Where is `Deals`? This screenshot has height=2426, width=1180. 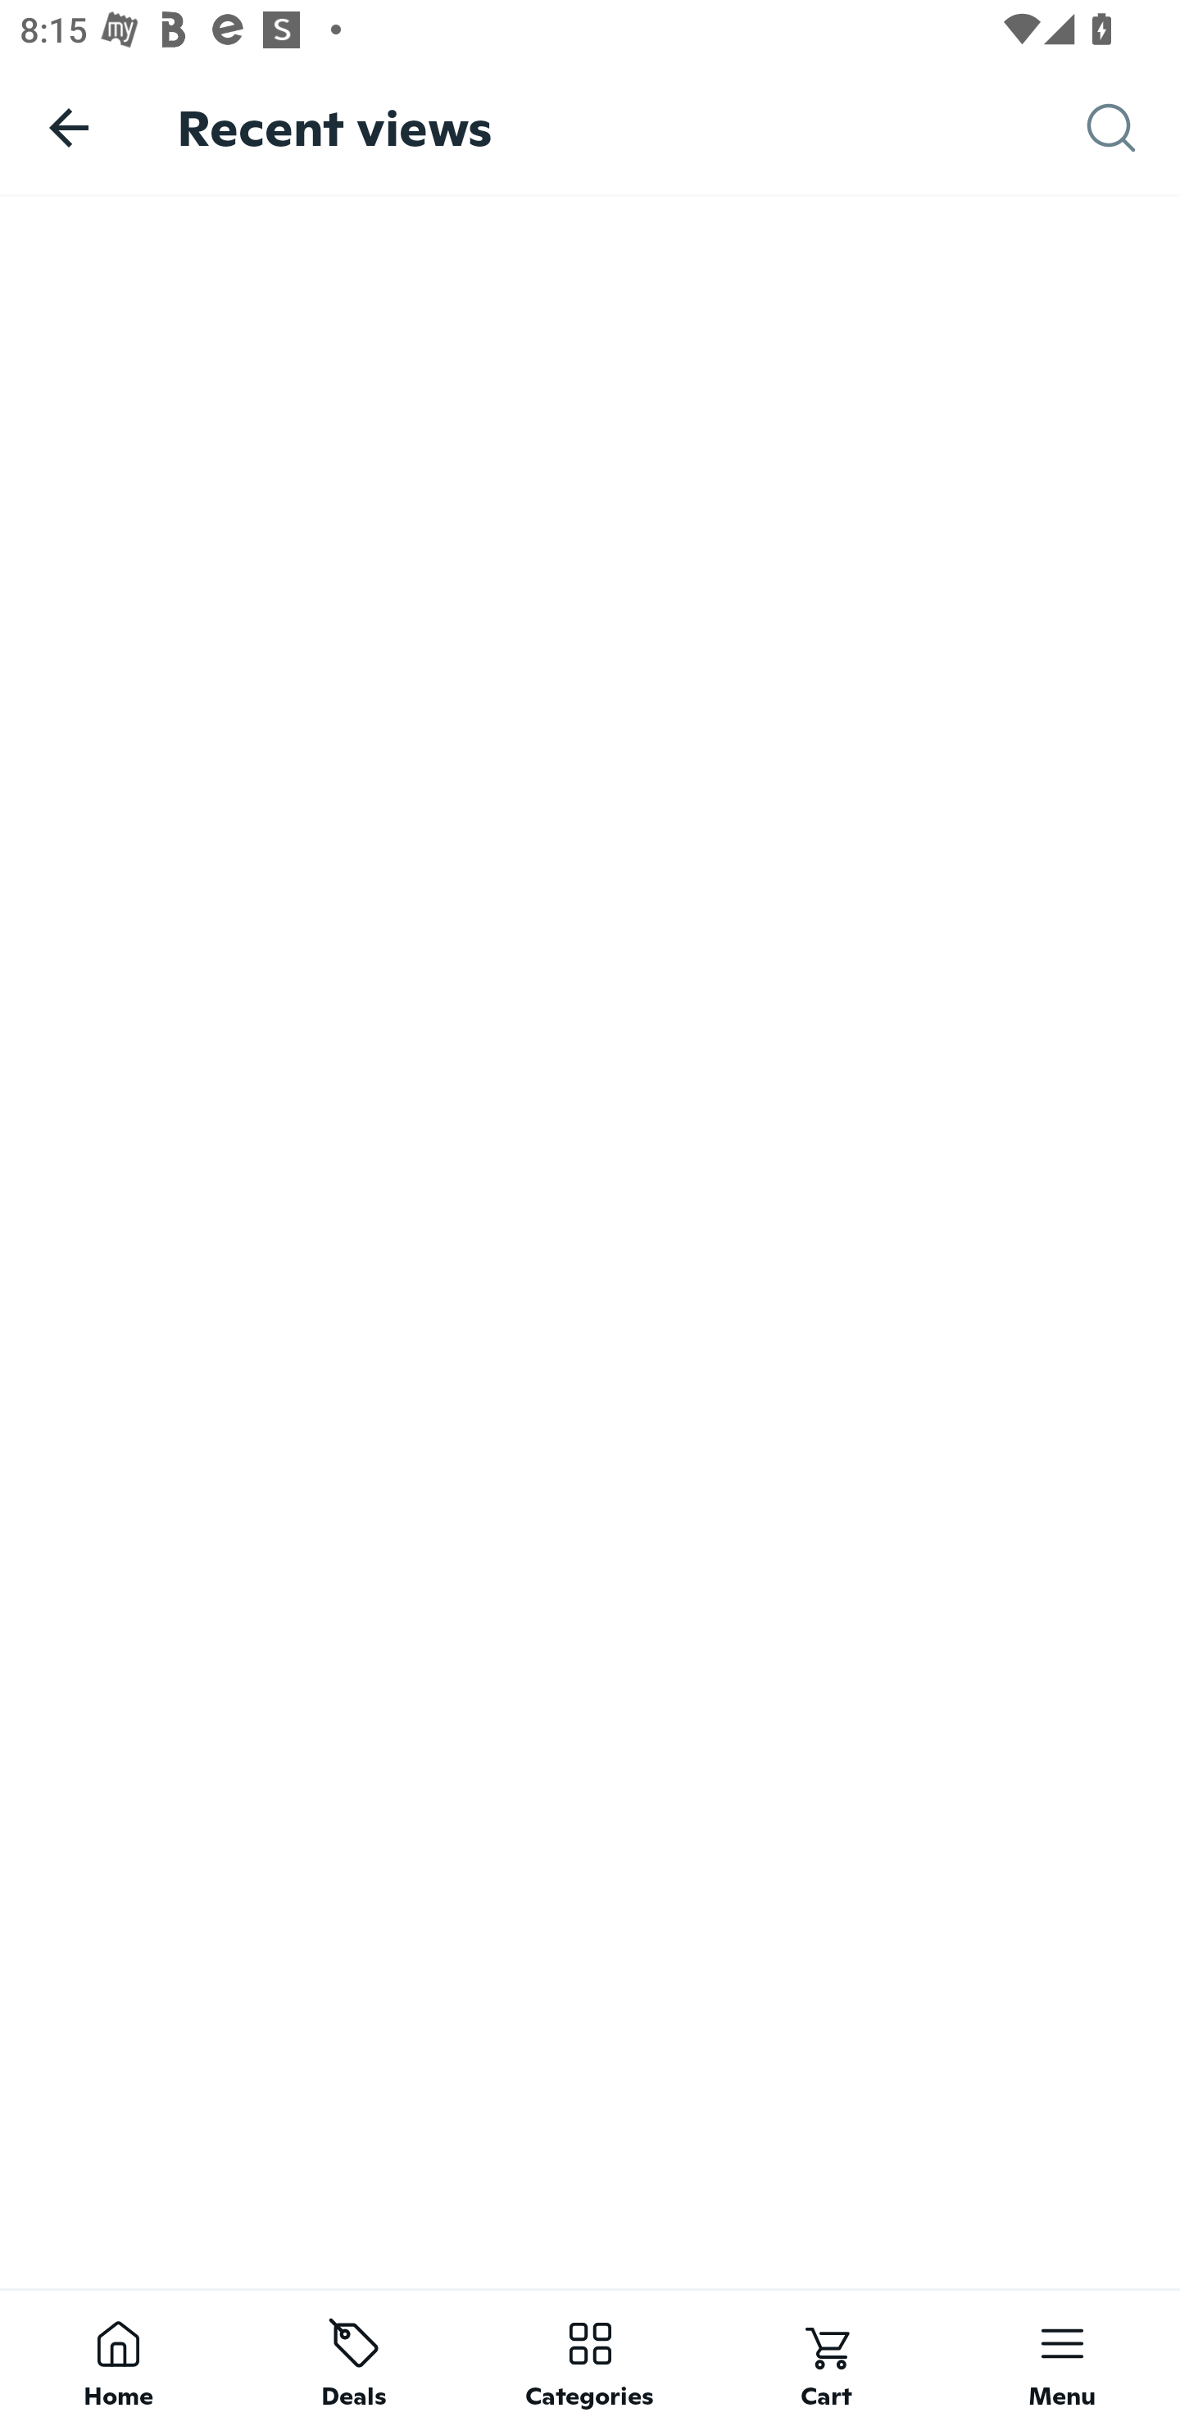 Deals is located at coordinates (354, 2357).